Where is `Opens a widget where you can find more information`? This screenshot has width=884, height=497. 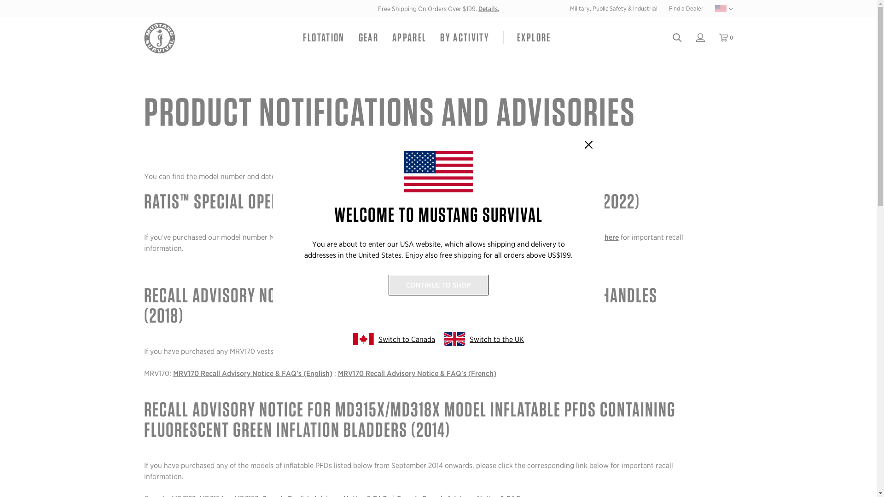
Opens a widget where you can find more information is located at coordinates (842, 480).